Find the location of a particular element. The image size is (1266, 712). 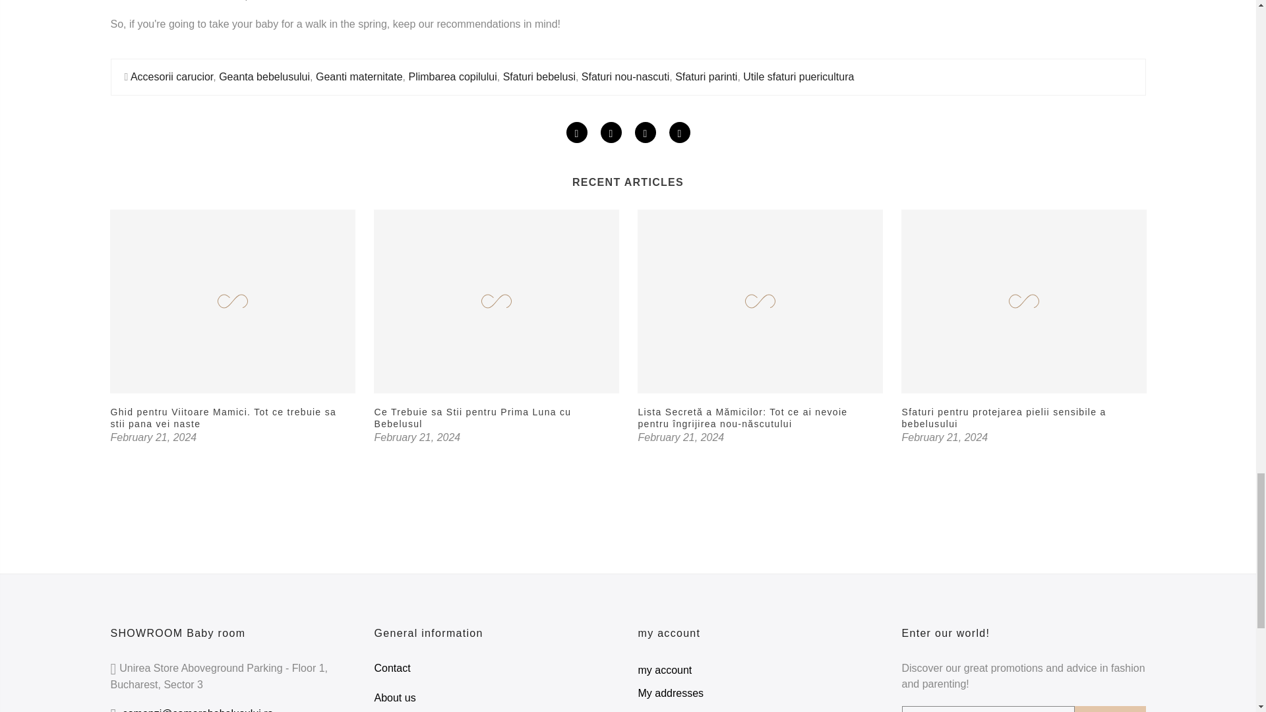

Geanti maternitate is located at coordinates (359, 76).